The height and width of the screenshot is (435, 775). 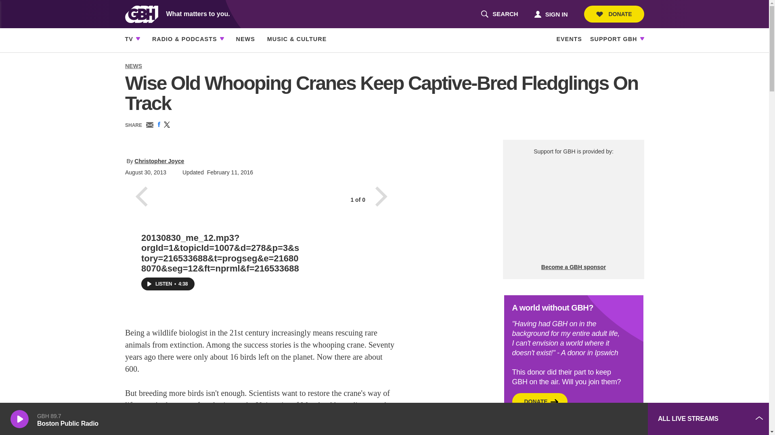 What do you see at coordinates (581, 419) in the screenshot?
I see `3rd party ad content` at bounding box center [581, 419].